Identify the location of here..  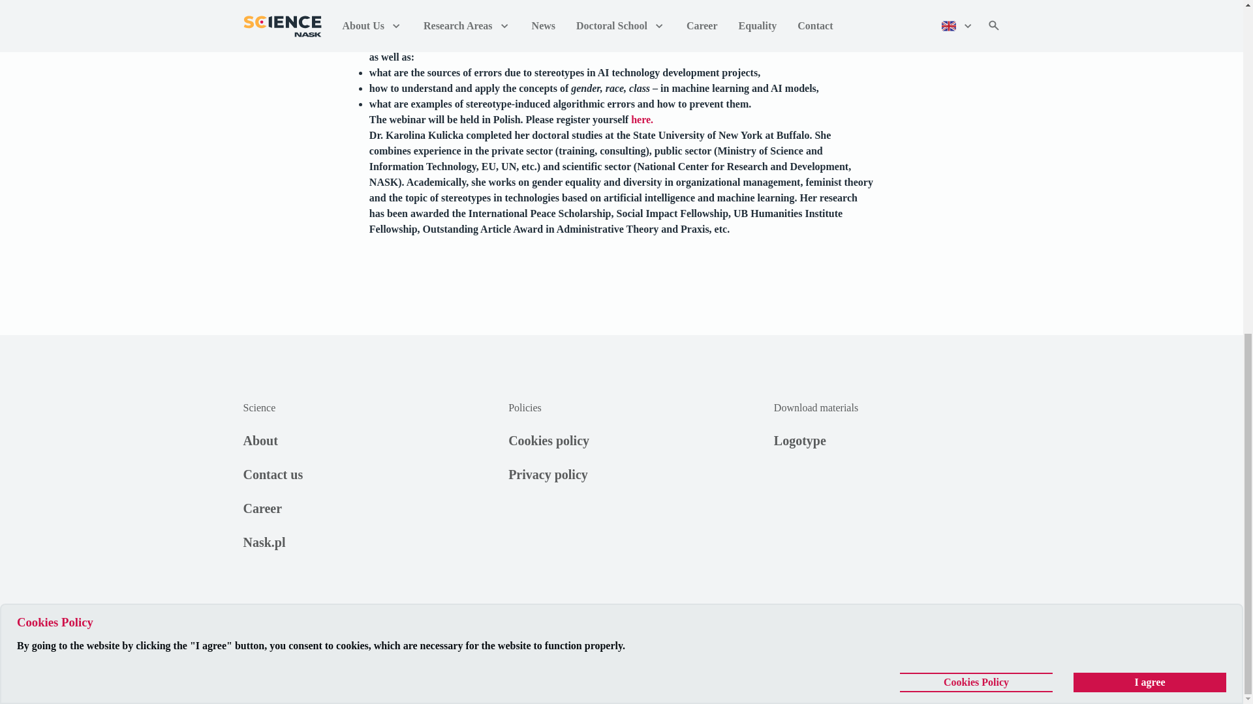
(642, 119).